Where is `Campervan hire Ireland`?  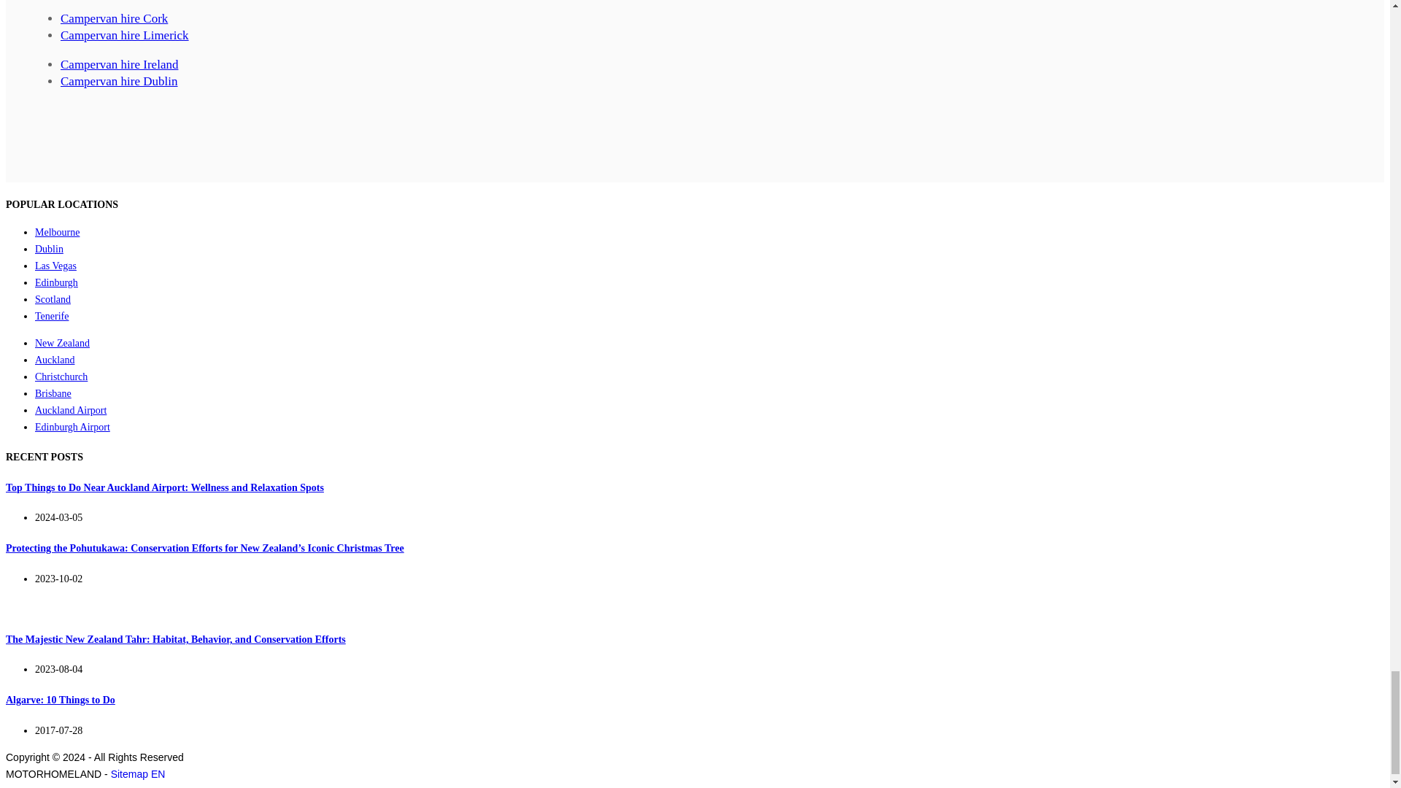 Campervan hire Ireland is located at coordinates (118, 64).